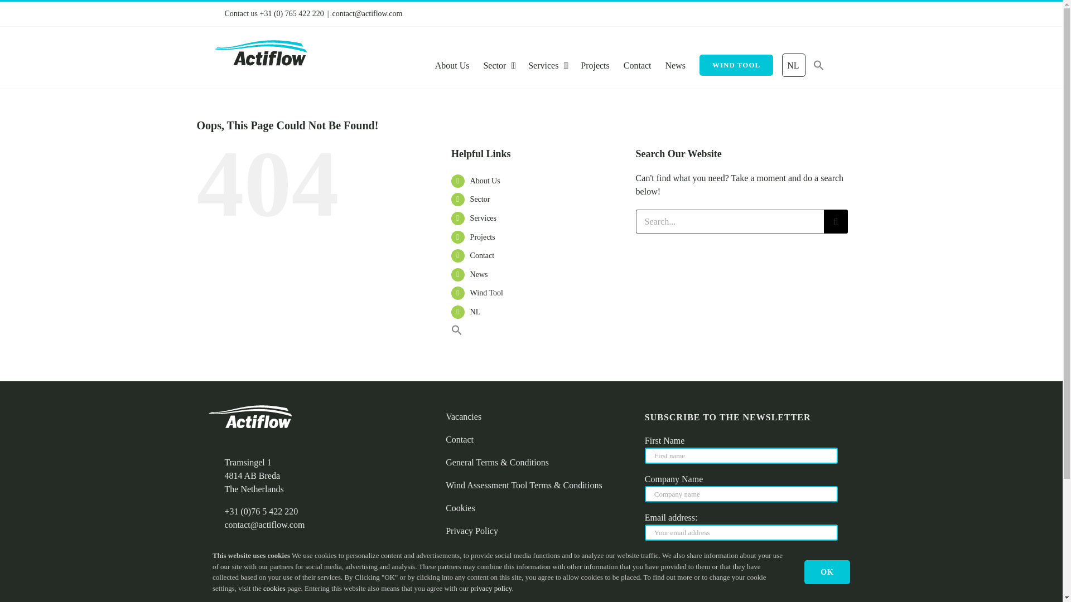 This screenshot has height=602, width=1071. I want to click on WIND TOOL, so click(736, 65).